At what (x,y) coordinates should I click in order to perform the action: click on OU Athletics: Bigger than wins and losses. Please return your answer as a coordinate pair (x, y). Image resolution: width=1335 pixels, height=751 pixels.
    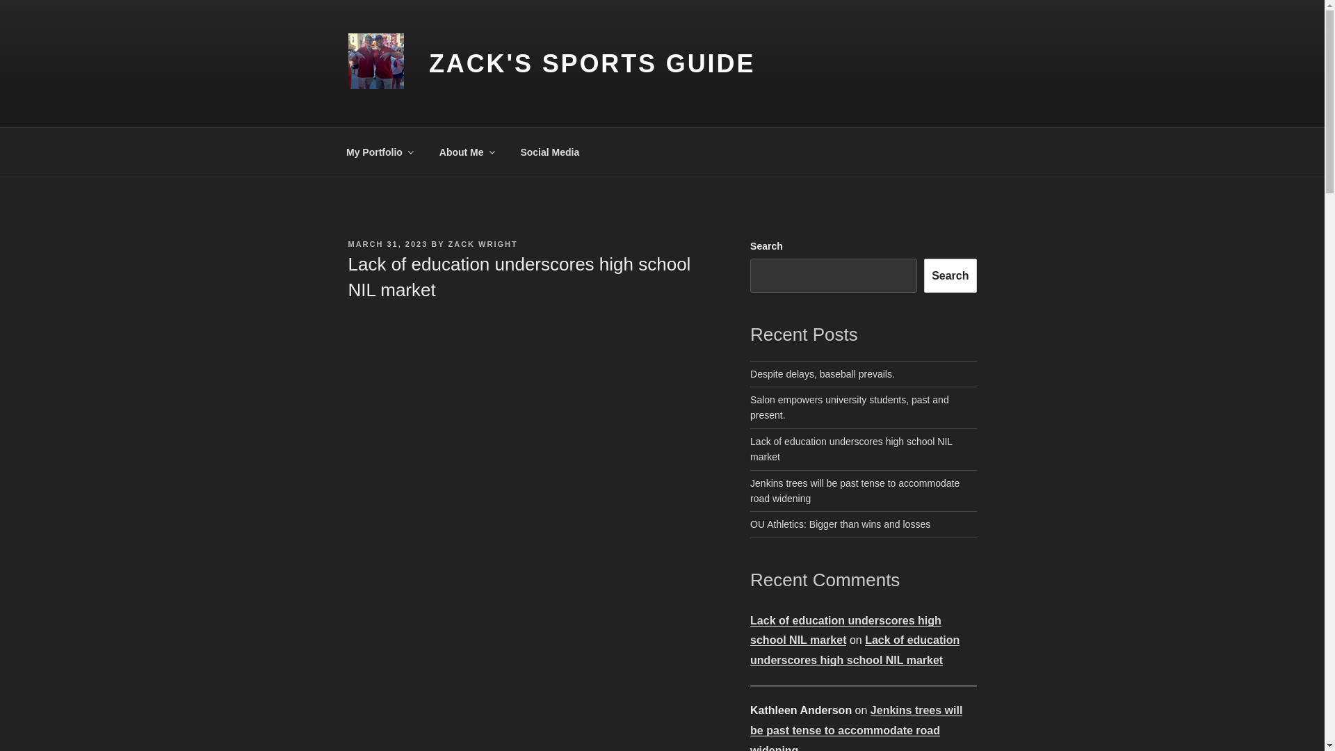
    Looking at the image, I should click on (840, 524).